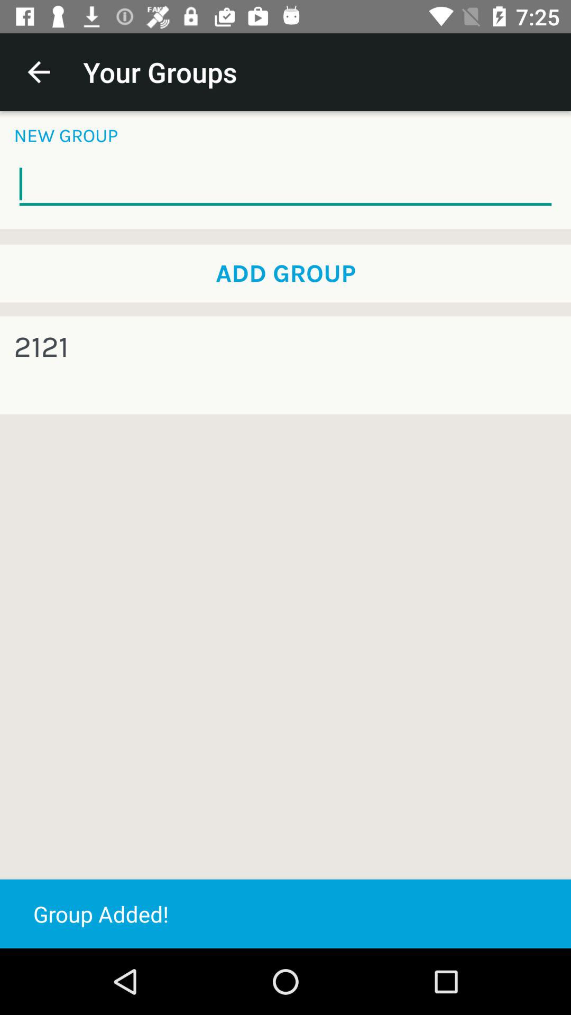 The image size is (571, 1015). Describe the element at coordinates (285, 184) in the screenshot. I see `create a new group` at that location.